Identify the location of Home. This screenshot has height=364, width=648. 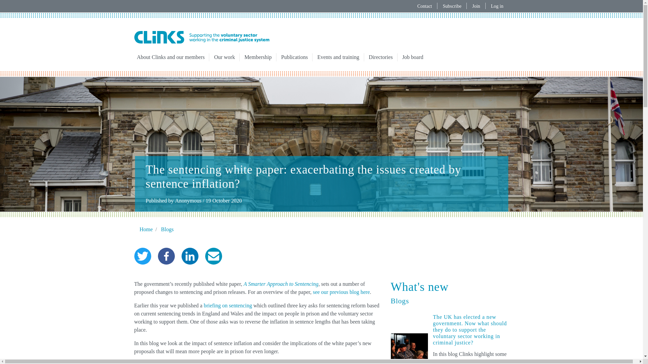
(146, 229).